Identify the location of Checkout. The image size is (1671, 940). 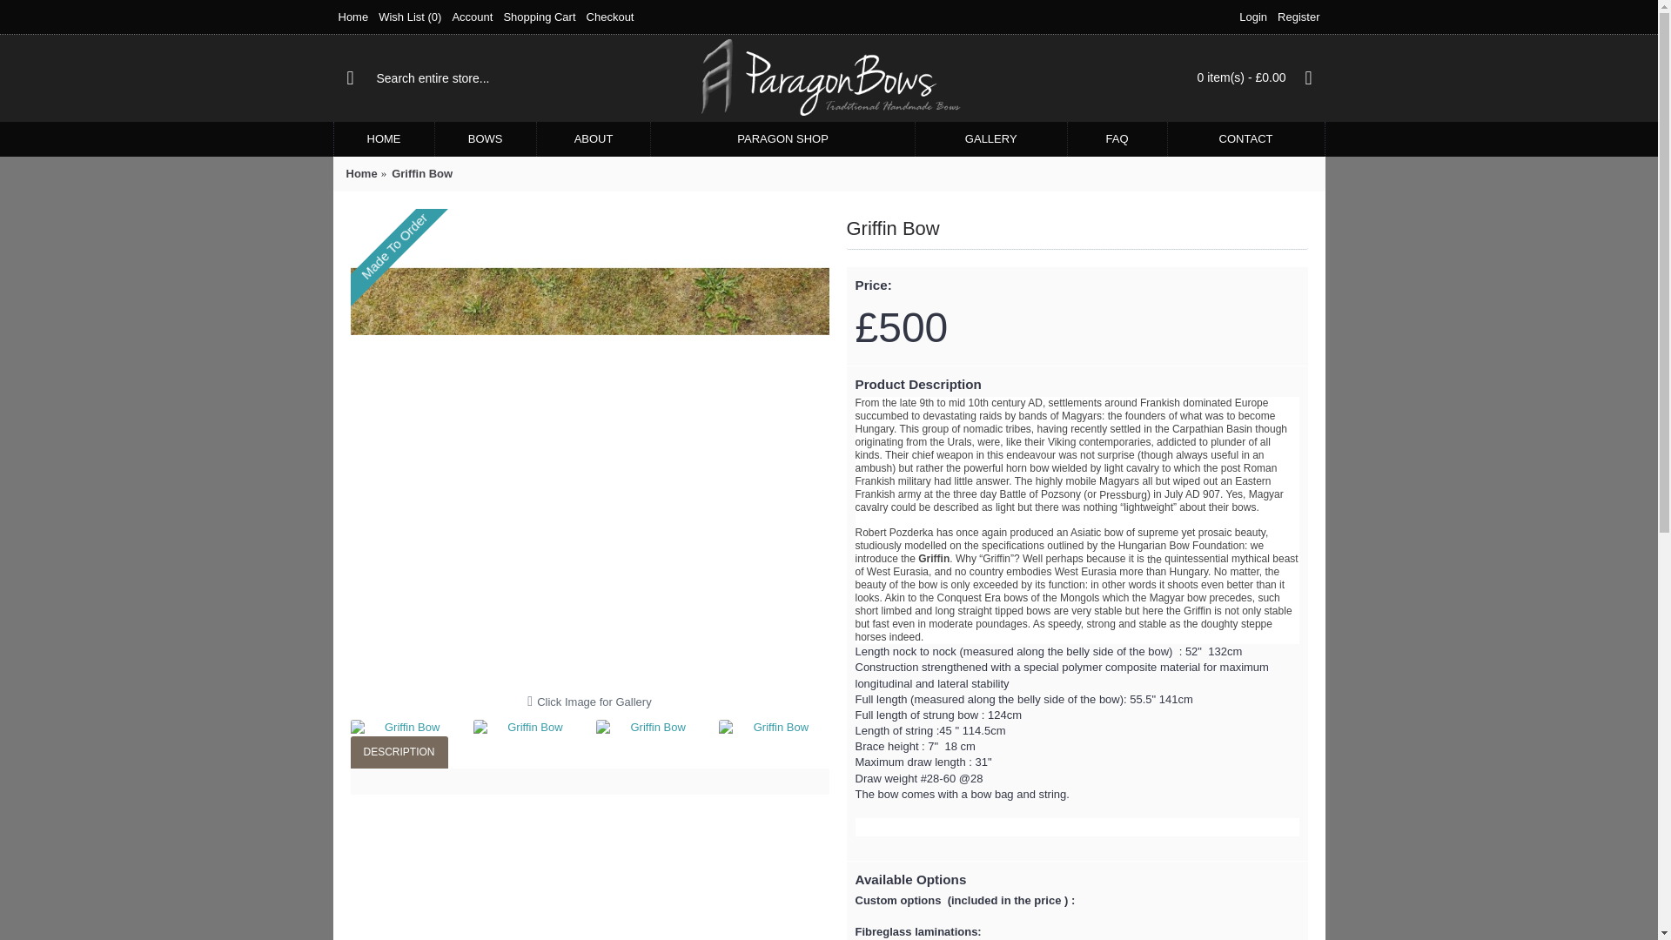
(611, 17).